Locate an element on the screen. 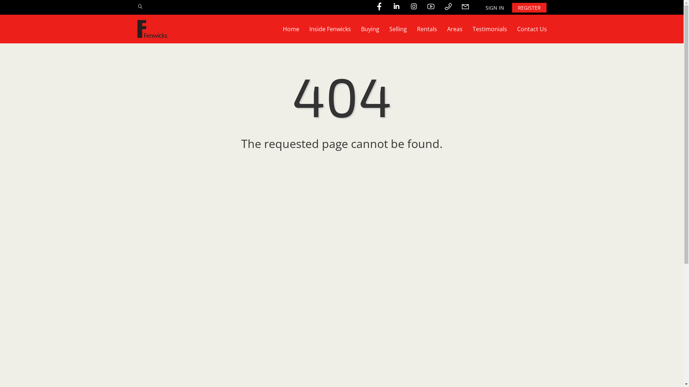  SIGN IN is located at coordinates (495, 8).